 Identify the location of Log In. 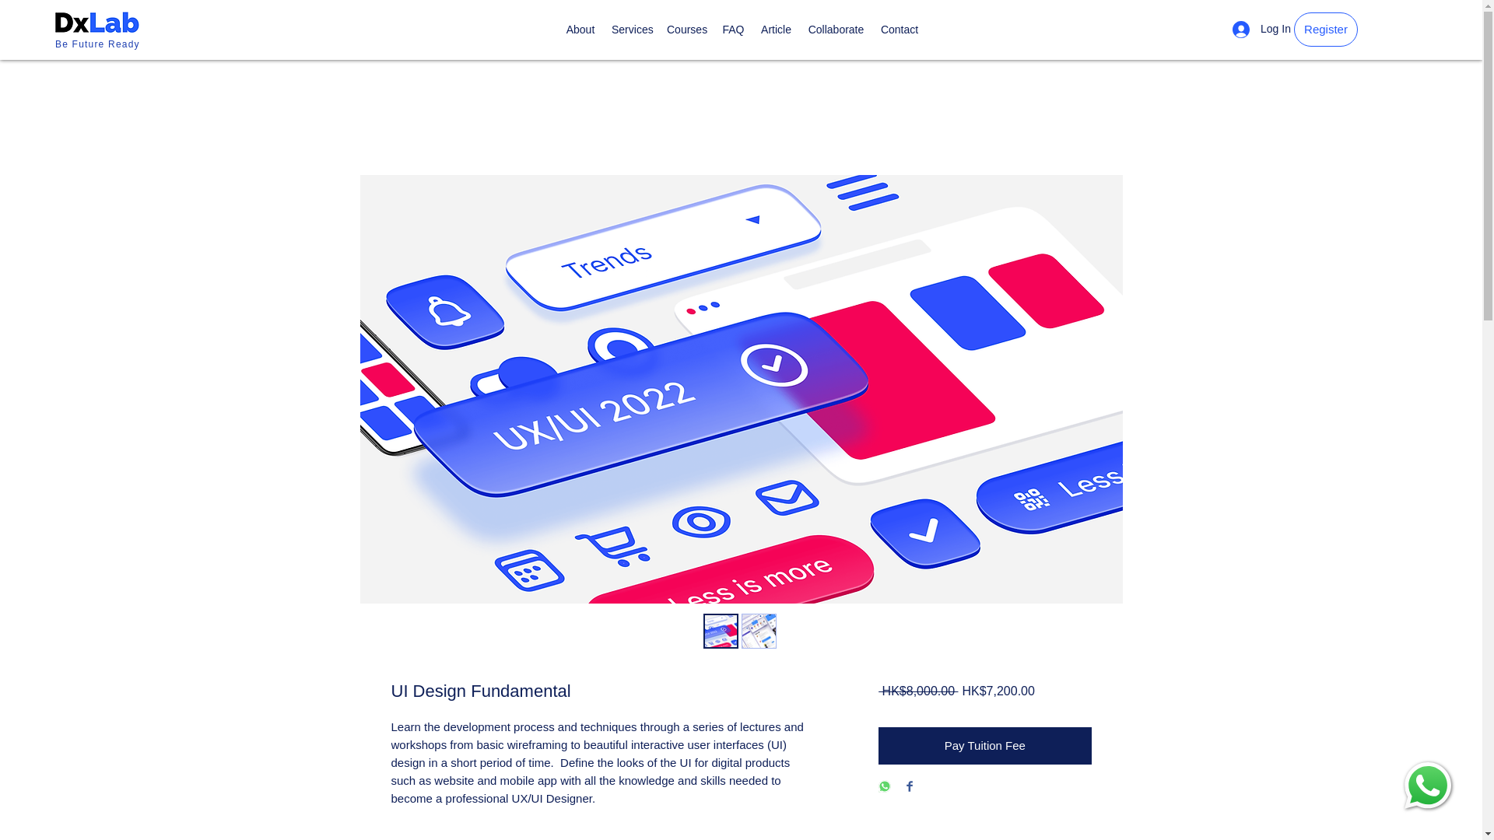
(1257, 30).